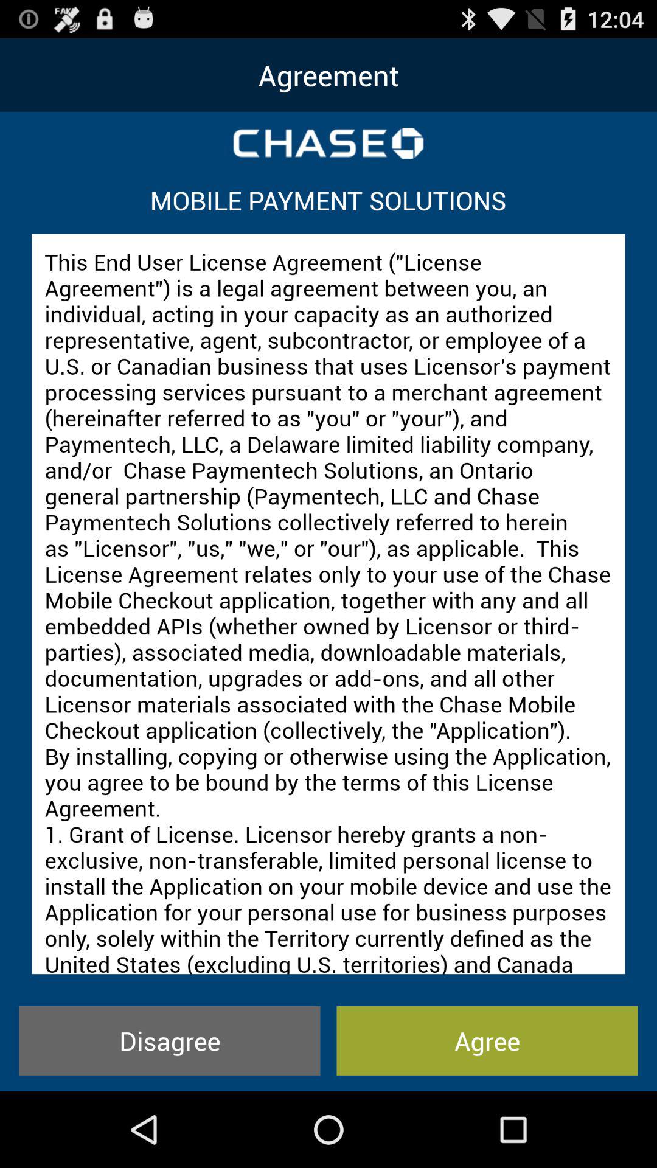  Describe the element at coordinates (169, 1040) in the screenshot. I see `turn off the disagree item` at that location.